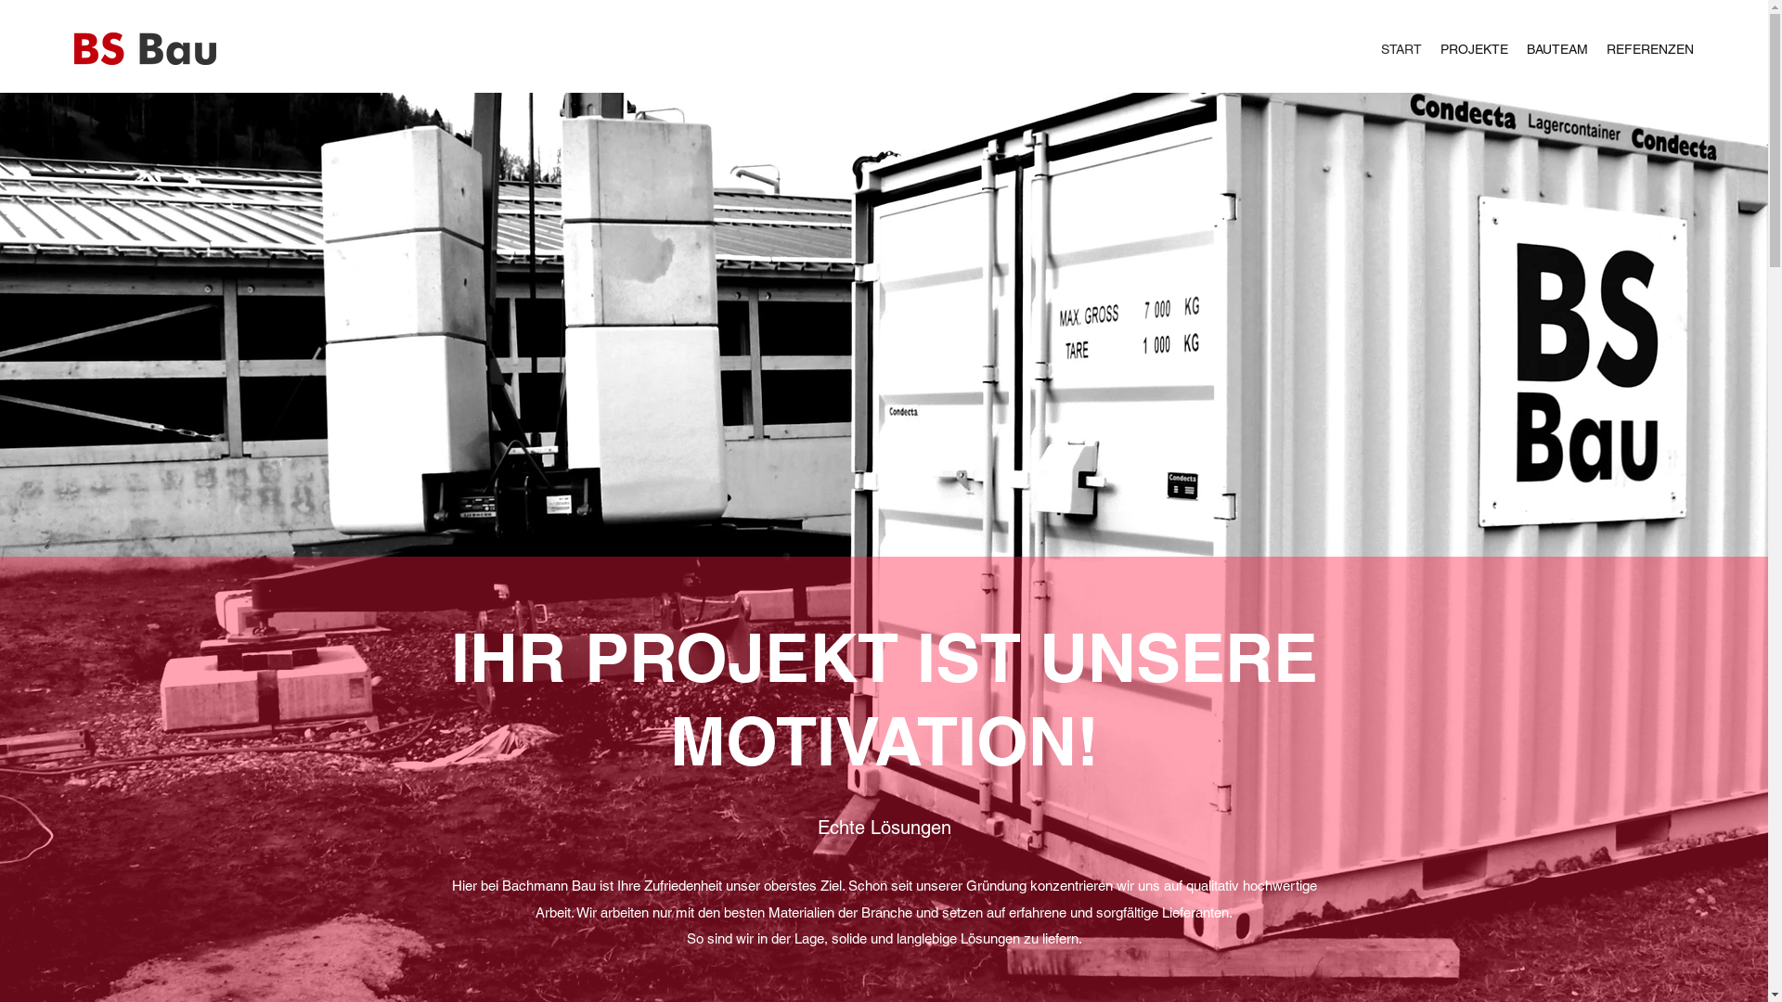  I want to click on START, so click(1401, 49).